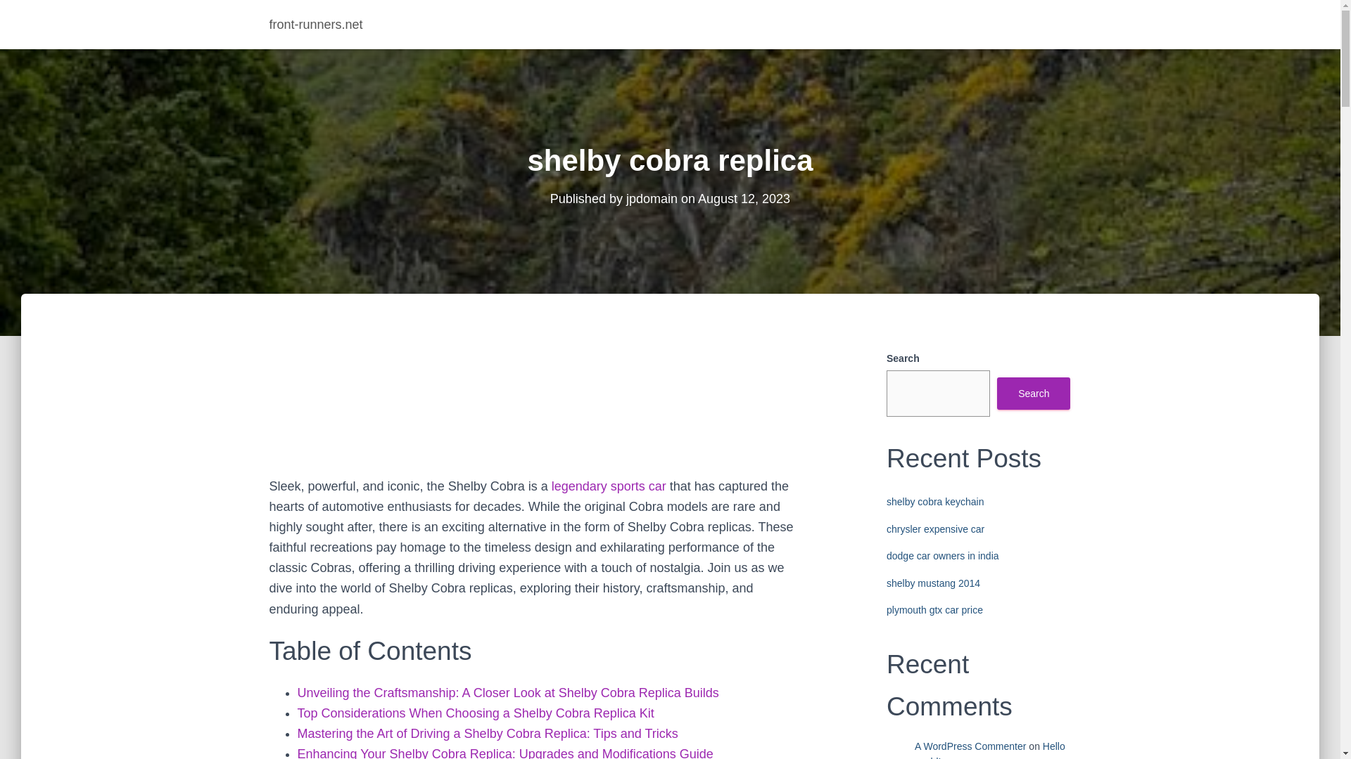 Image resolution: width=1351 pixels, height=759 pixels. Describe the element at coordinates (608, 486) in the screenshot. I see `shelby cobra interior` at that location.